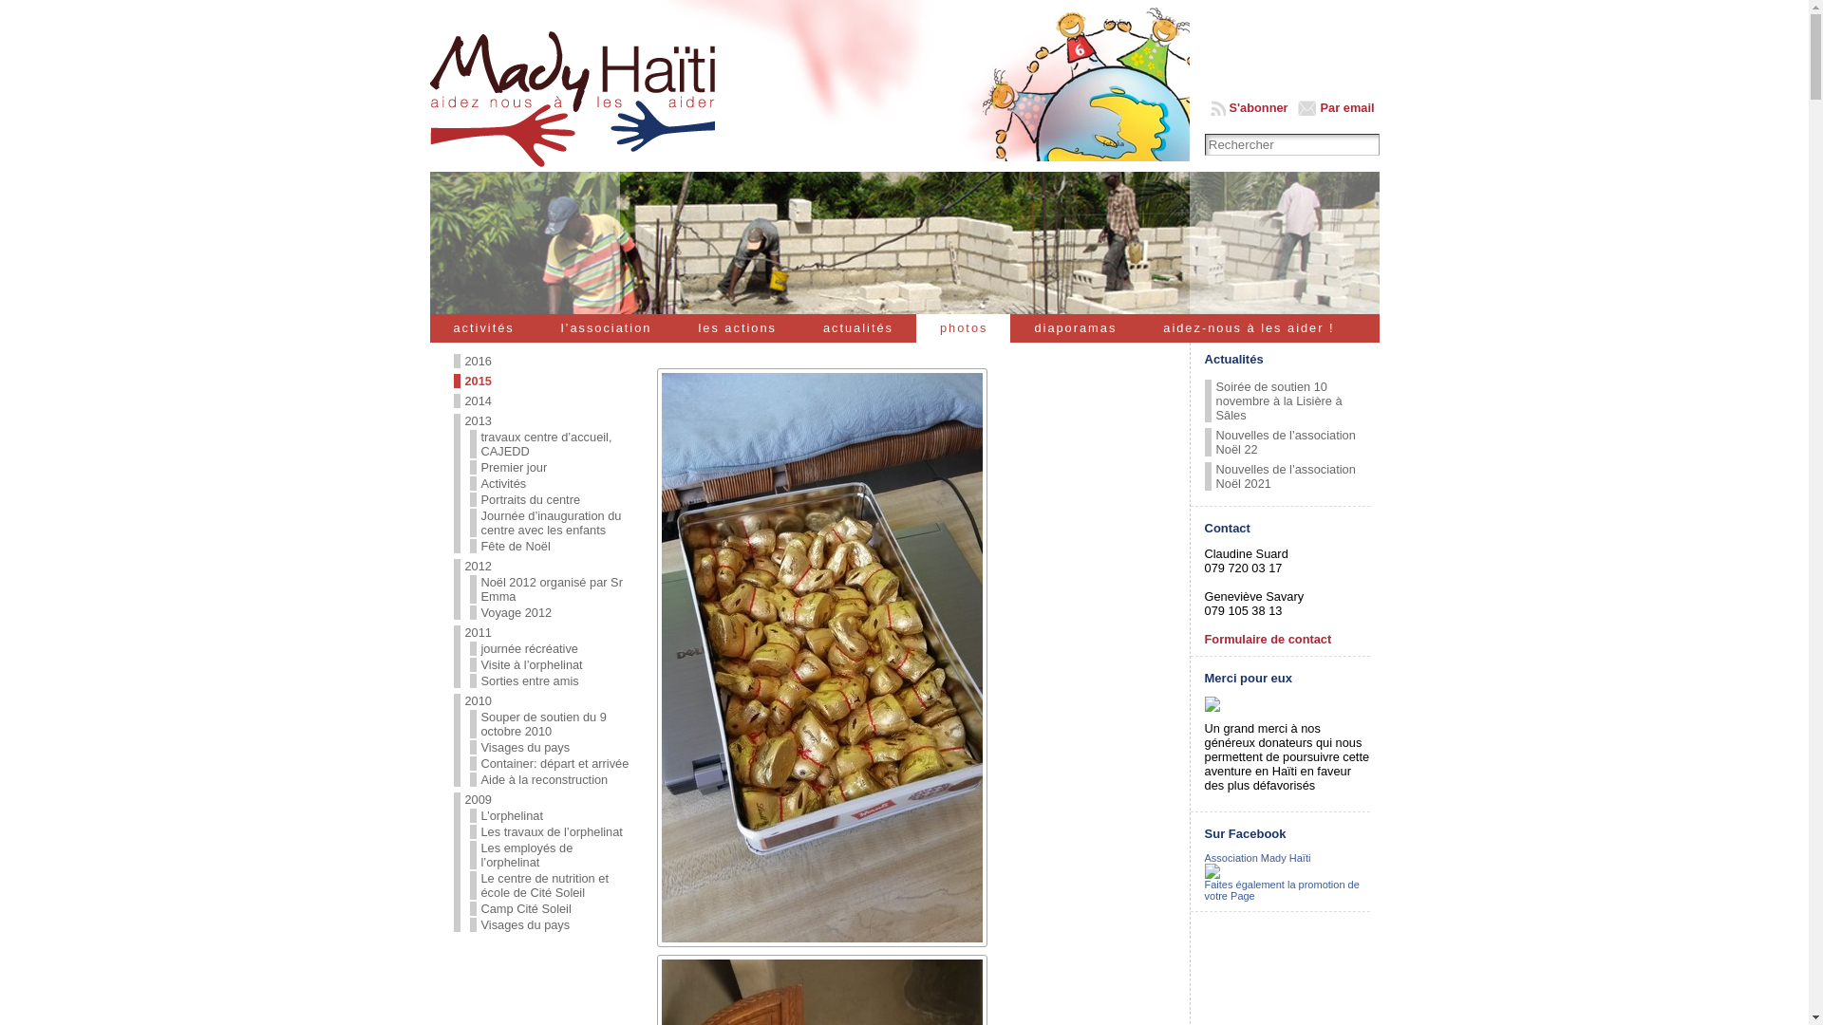 The height and width of the screenshot is (1025, 1823). What do you see at coordinates (479, 382) in the screenshot?
I see `2015` at bounding box center [479, 382].